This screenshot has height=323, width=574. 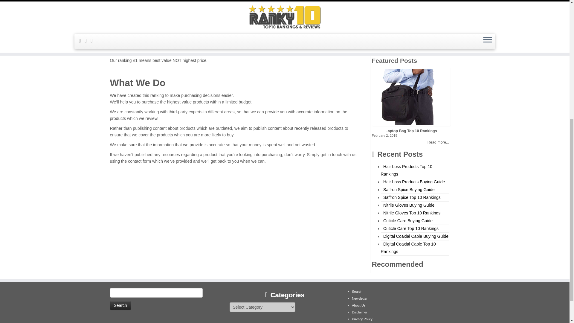 What do you see at coordinates (120, 305) in the screenshot?
I see `Search` at bounding box center [120, 305].